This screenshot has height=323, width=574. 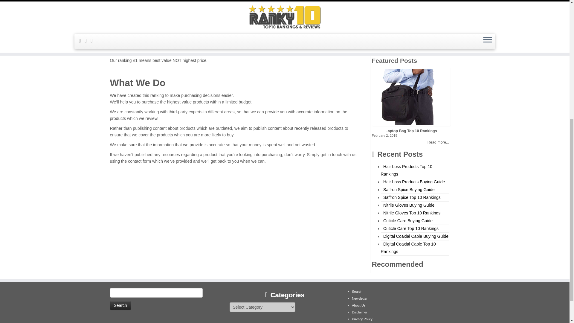 What do you see at coordinates (120, 305) in the screenshot?
I see `Search` at bounding box center [120, 305].